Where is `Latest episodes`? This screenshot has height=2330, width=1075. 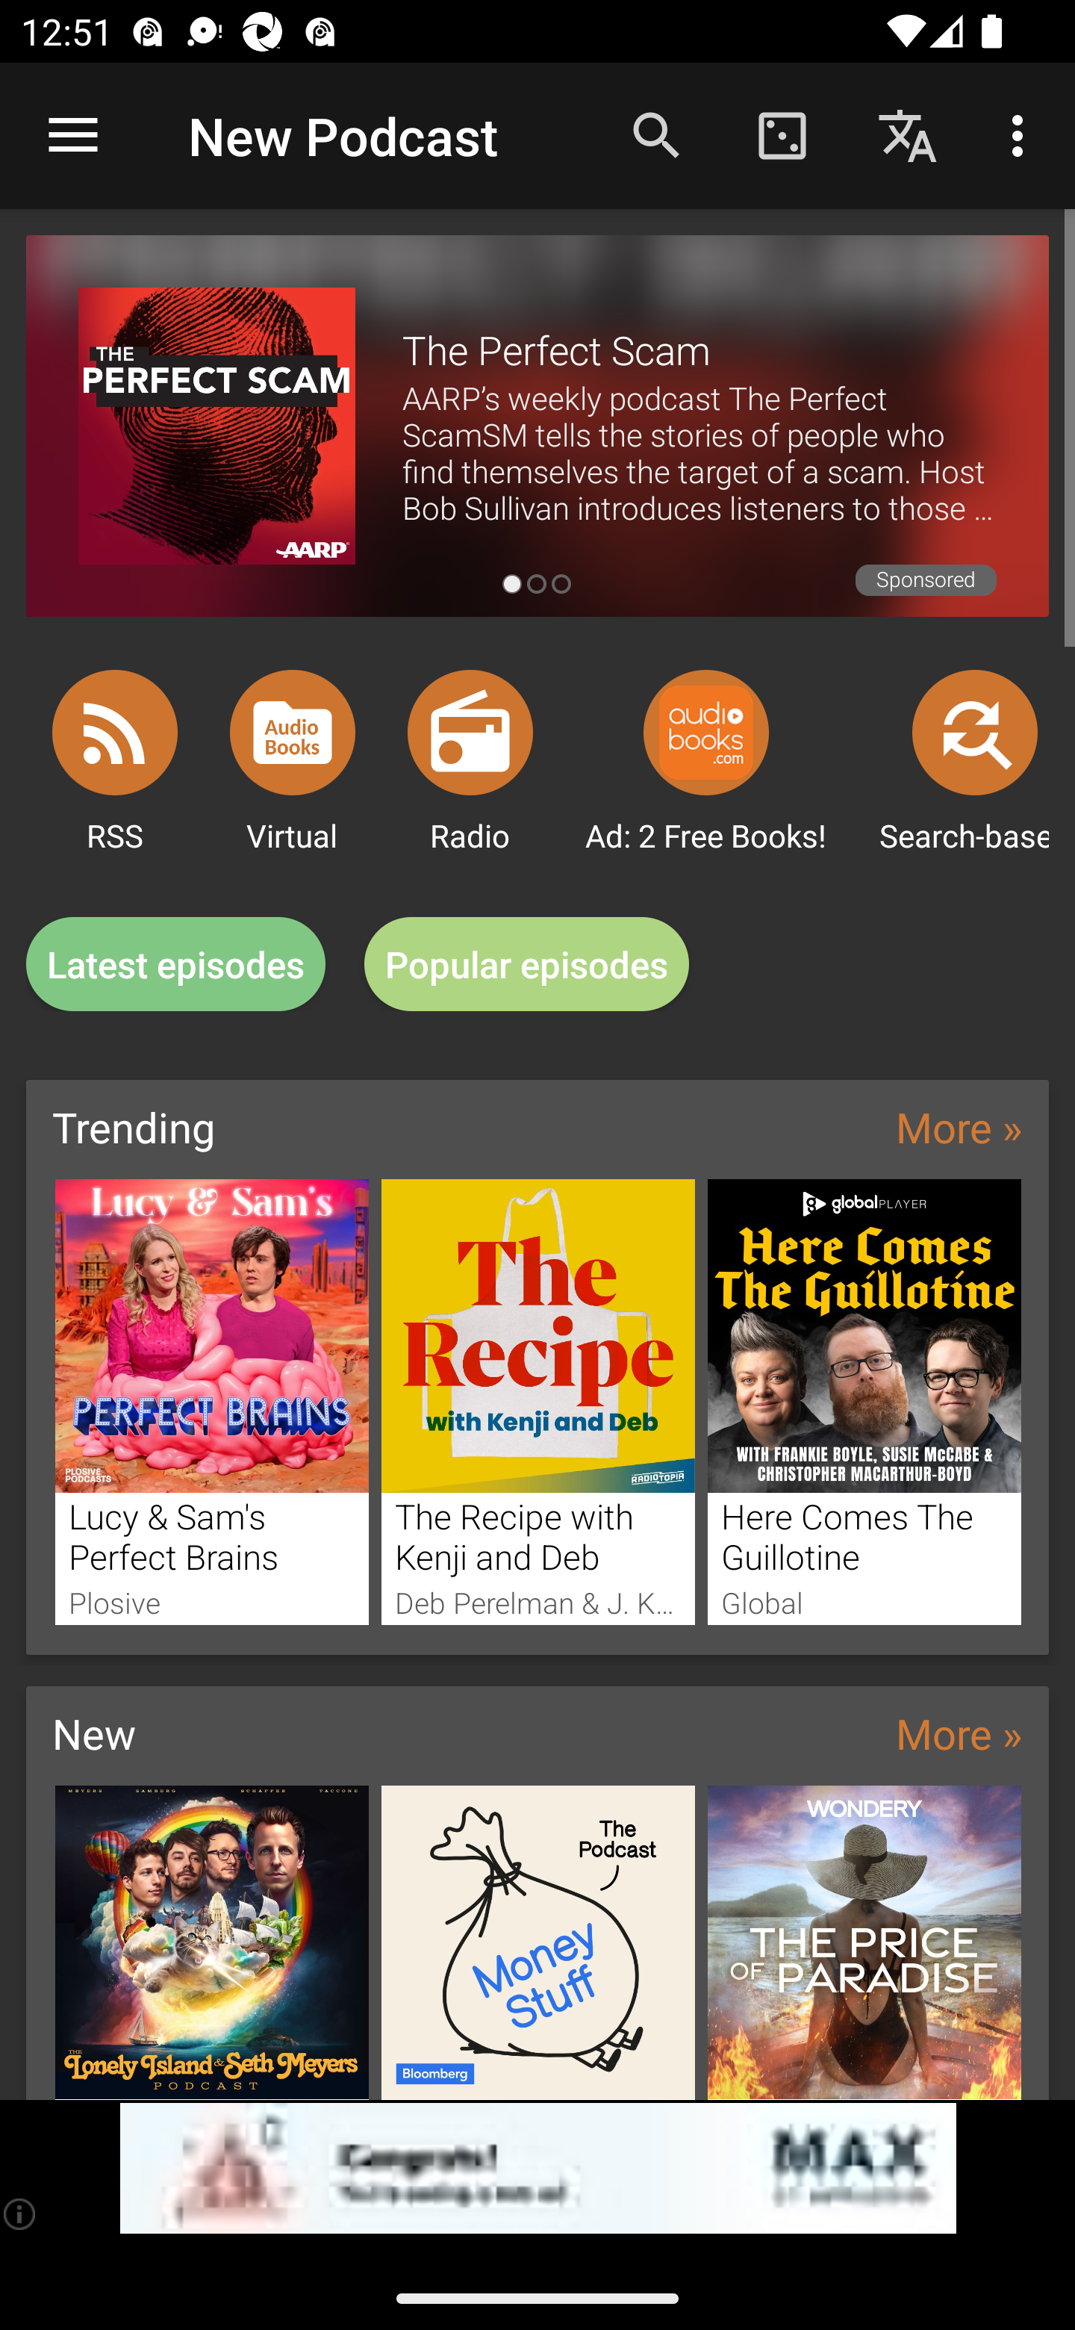 Latest episodes is located at coordinates (175, 965).